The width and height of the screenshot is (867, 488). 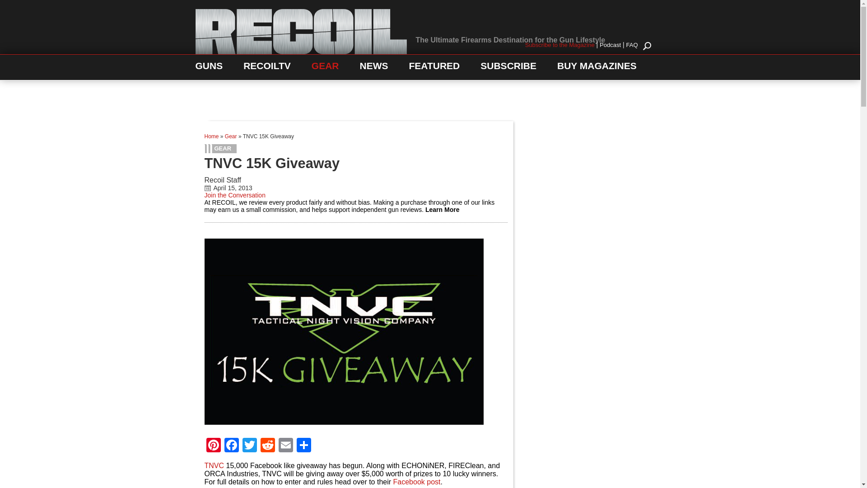 I want to click on FAQ, so click(x=631, y=44).